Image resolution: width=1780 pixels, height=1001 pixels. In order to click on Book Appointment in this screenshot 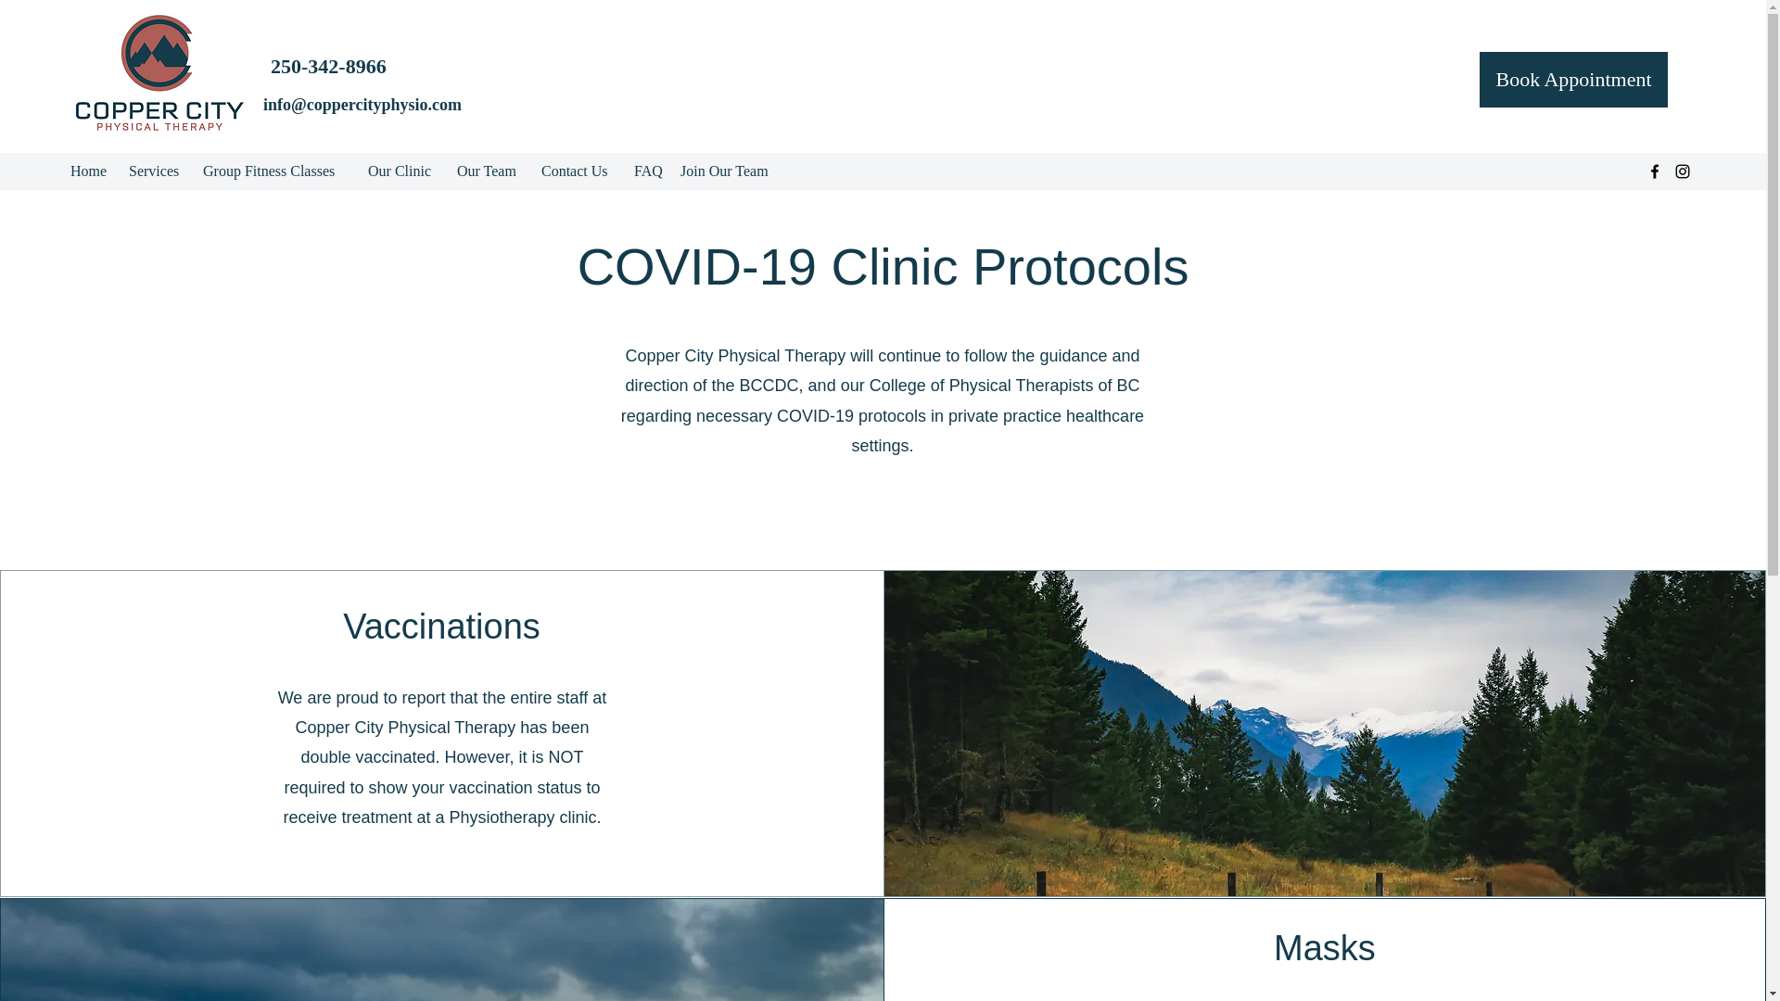, I will do `click(1573, 80)`.